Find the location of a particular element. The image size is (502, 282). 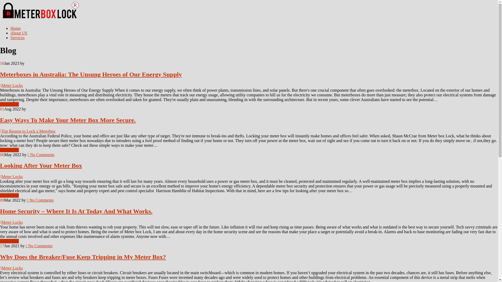

About US is located at coordinates (19, 33).